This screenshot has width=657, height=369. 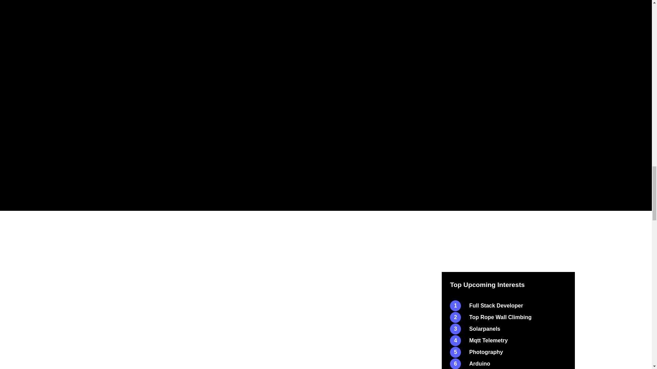 What do you see at coordinates (508, 317) in the screenshot?
I see `Top Rope Wall Climbing` at bounding box center [508, 317].